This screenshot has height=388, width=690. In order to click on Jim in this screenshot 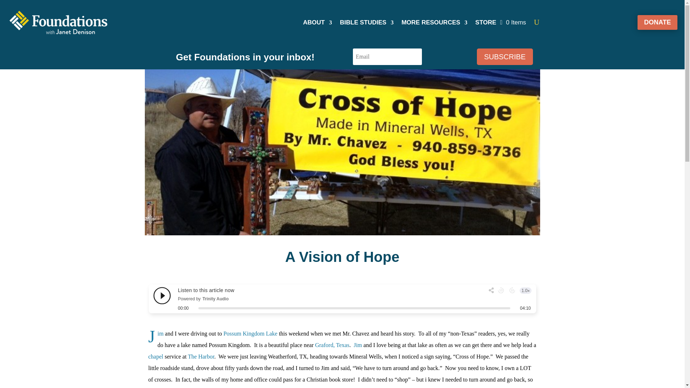, I will do `click(160, 333)`.